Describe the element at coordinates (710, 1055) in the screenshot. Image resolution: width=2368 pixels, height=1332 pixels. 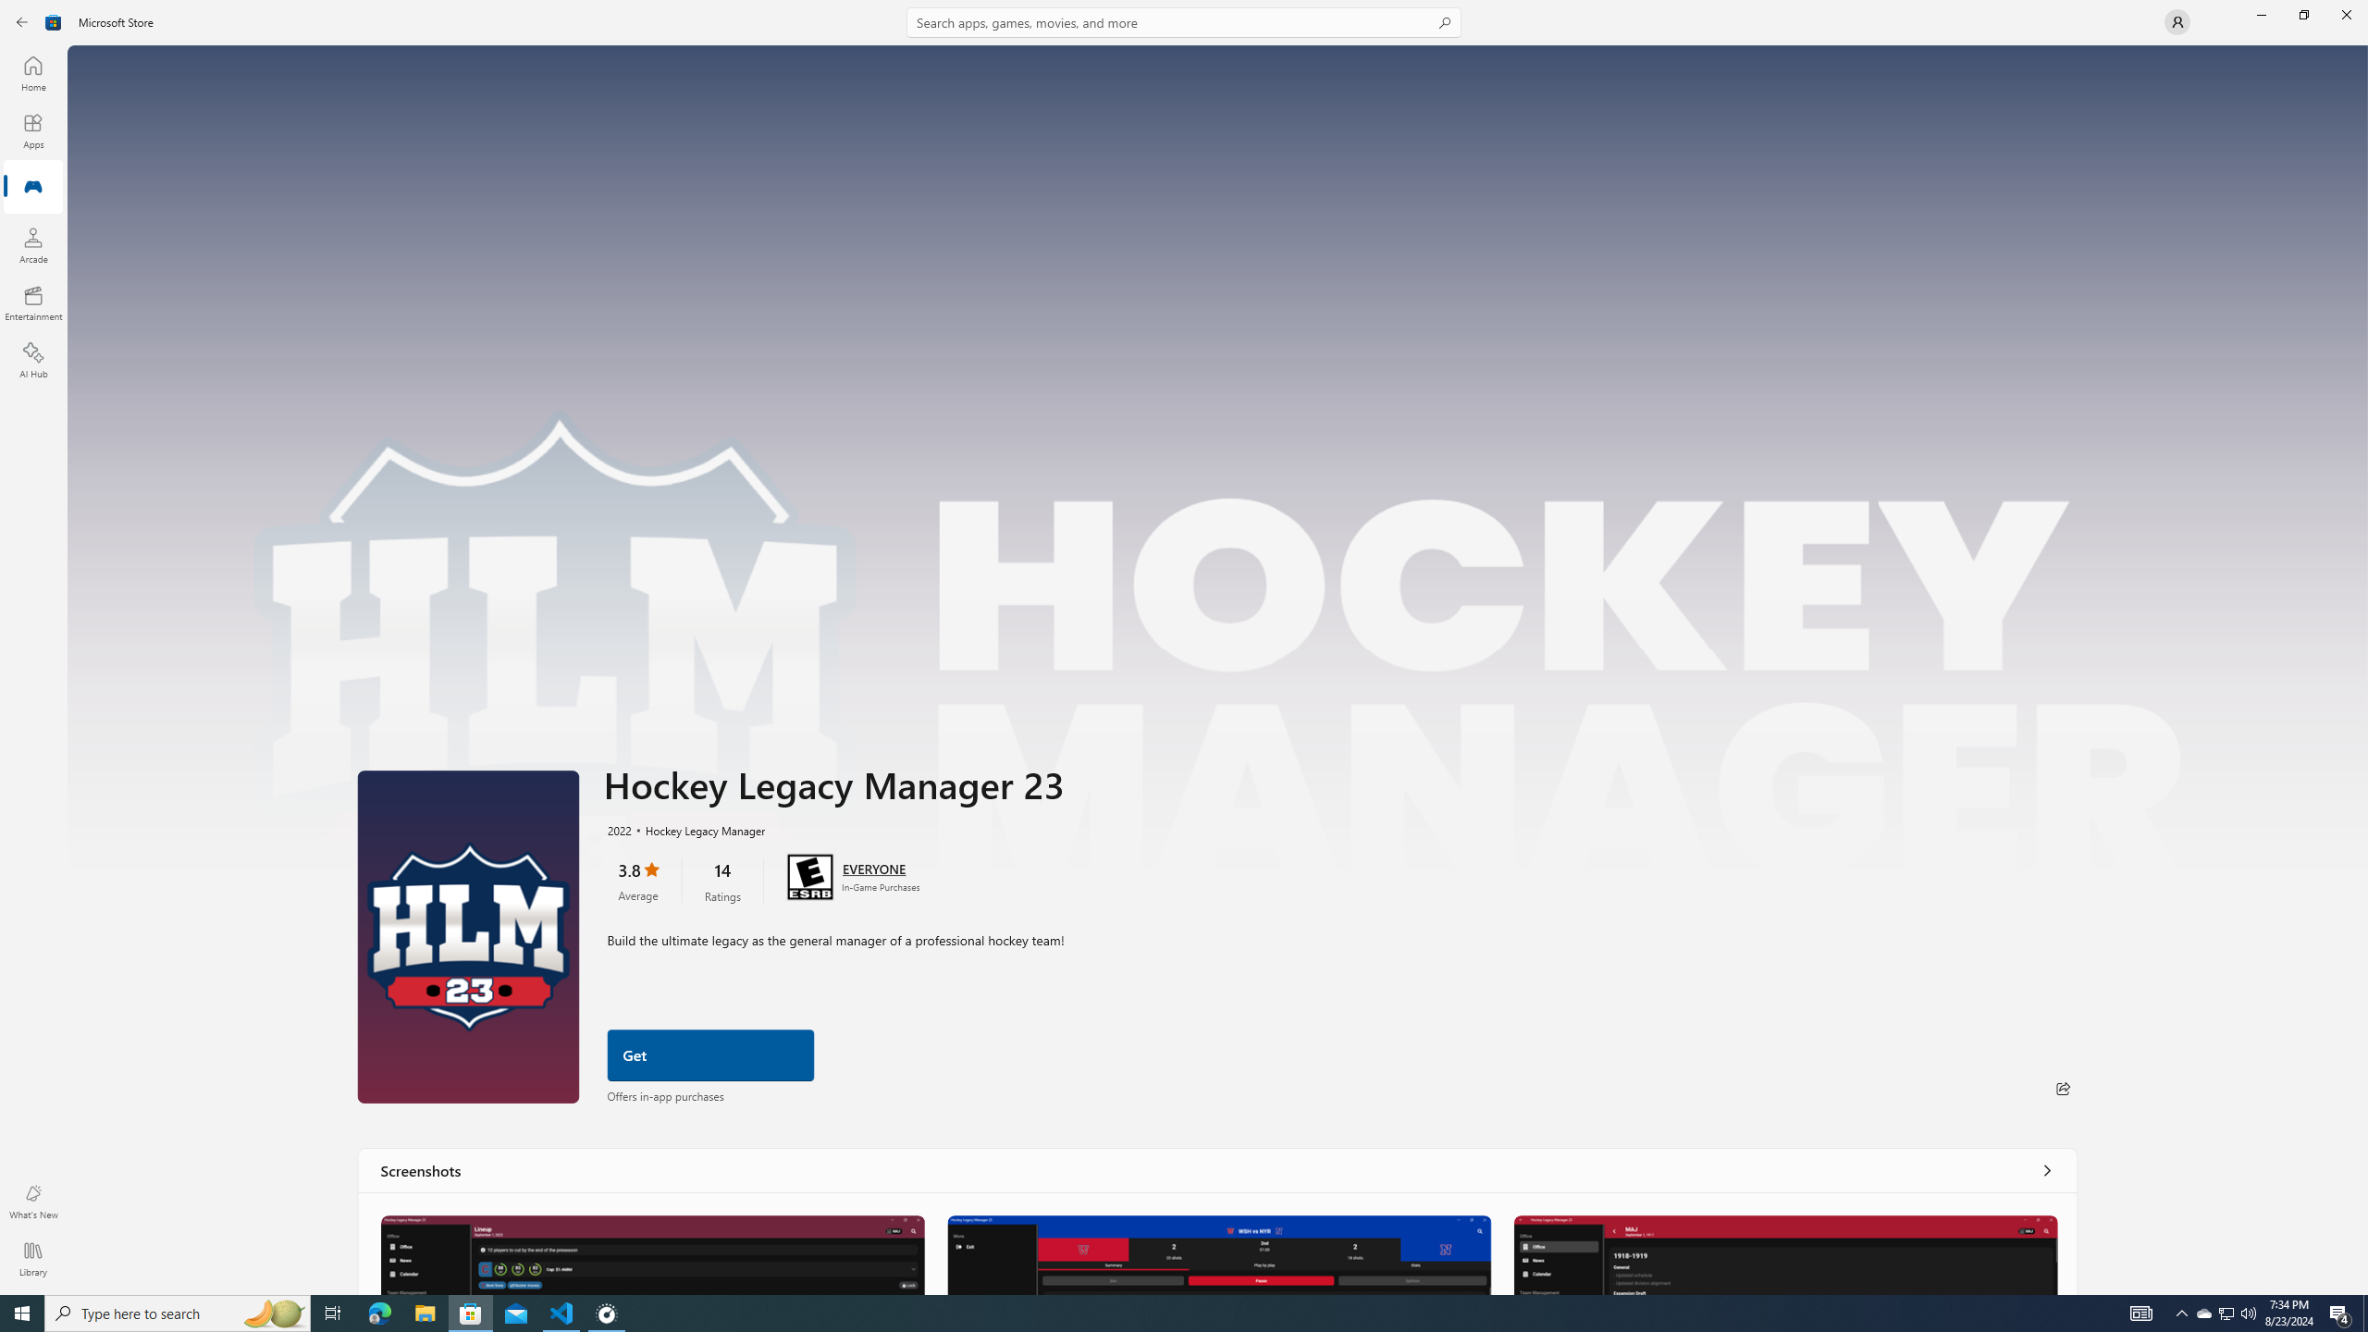
I see `Get` at that location.